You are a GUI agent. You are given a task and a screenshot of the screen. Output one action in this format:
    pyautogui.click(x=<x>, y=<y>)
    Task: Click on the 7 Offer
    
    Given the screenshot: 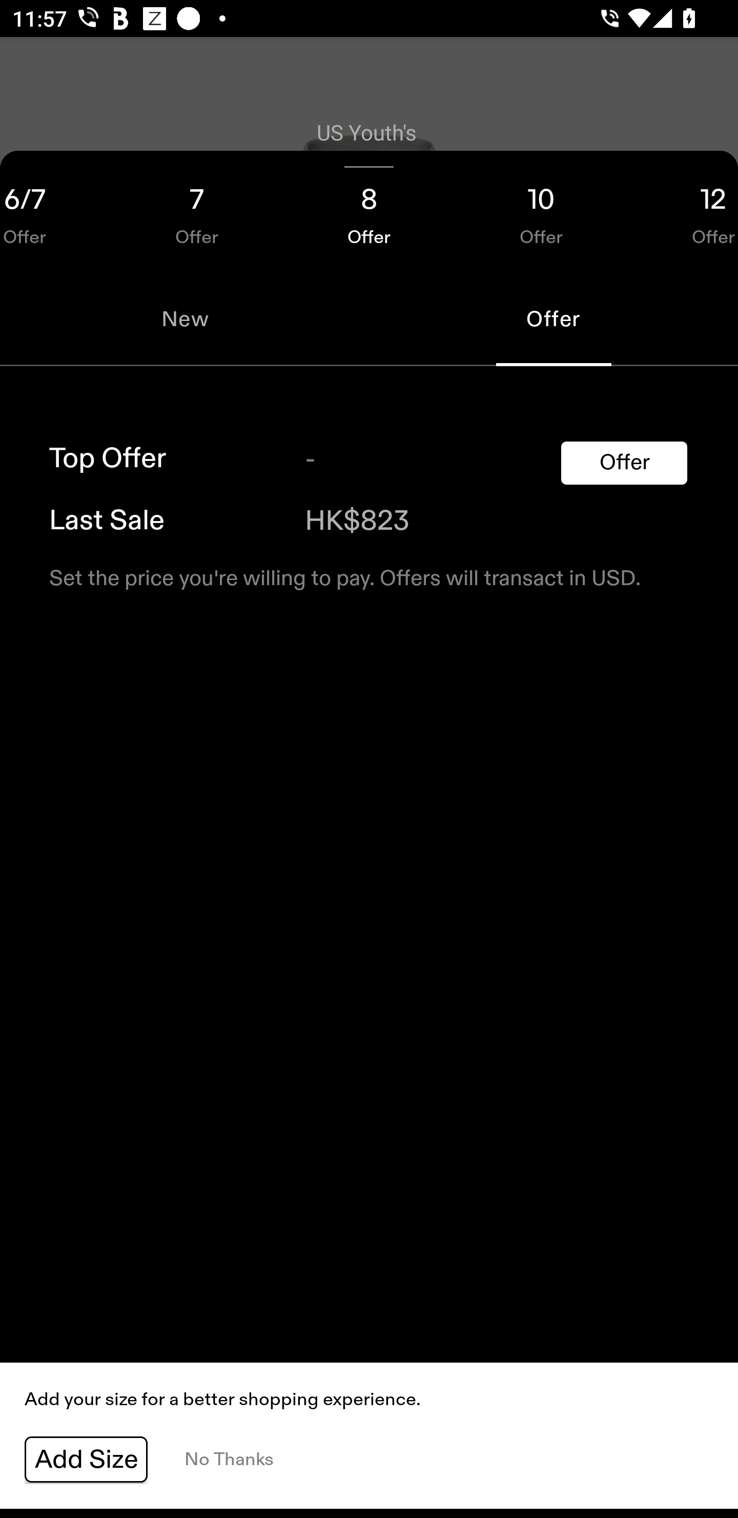 What is the action you would take?
    pyautogui.click(x=197, y=211)
    